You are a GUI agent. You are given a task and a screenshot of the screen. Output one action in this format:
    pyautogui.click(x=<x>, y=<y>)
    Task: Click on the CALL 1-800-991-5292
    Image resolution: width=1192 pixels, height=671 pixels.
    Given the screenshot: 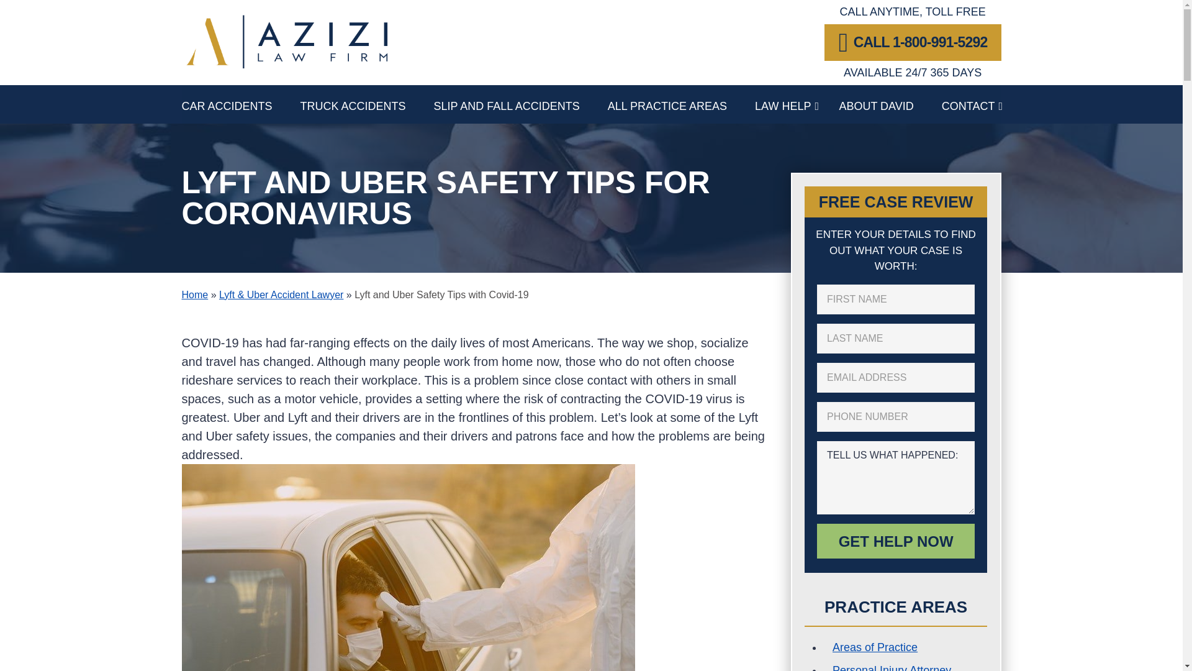 What is the action you would take?
    pyautogui.click(x=913, y=42)
    